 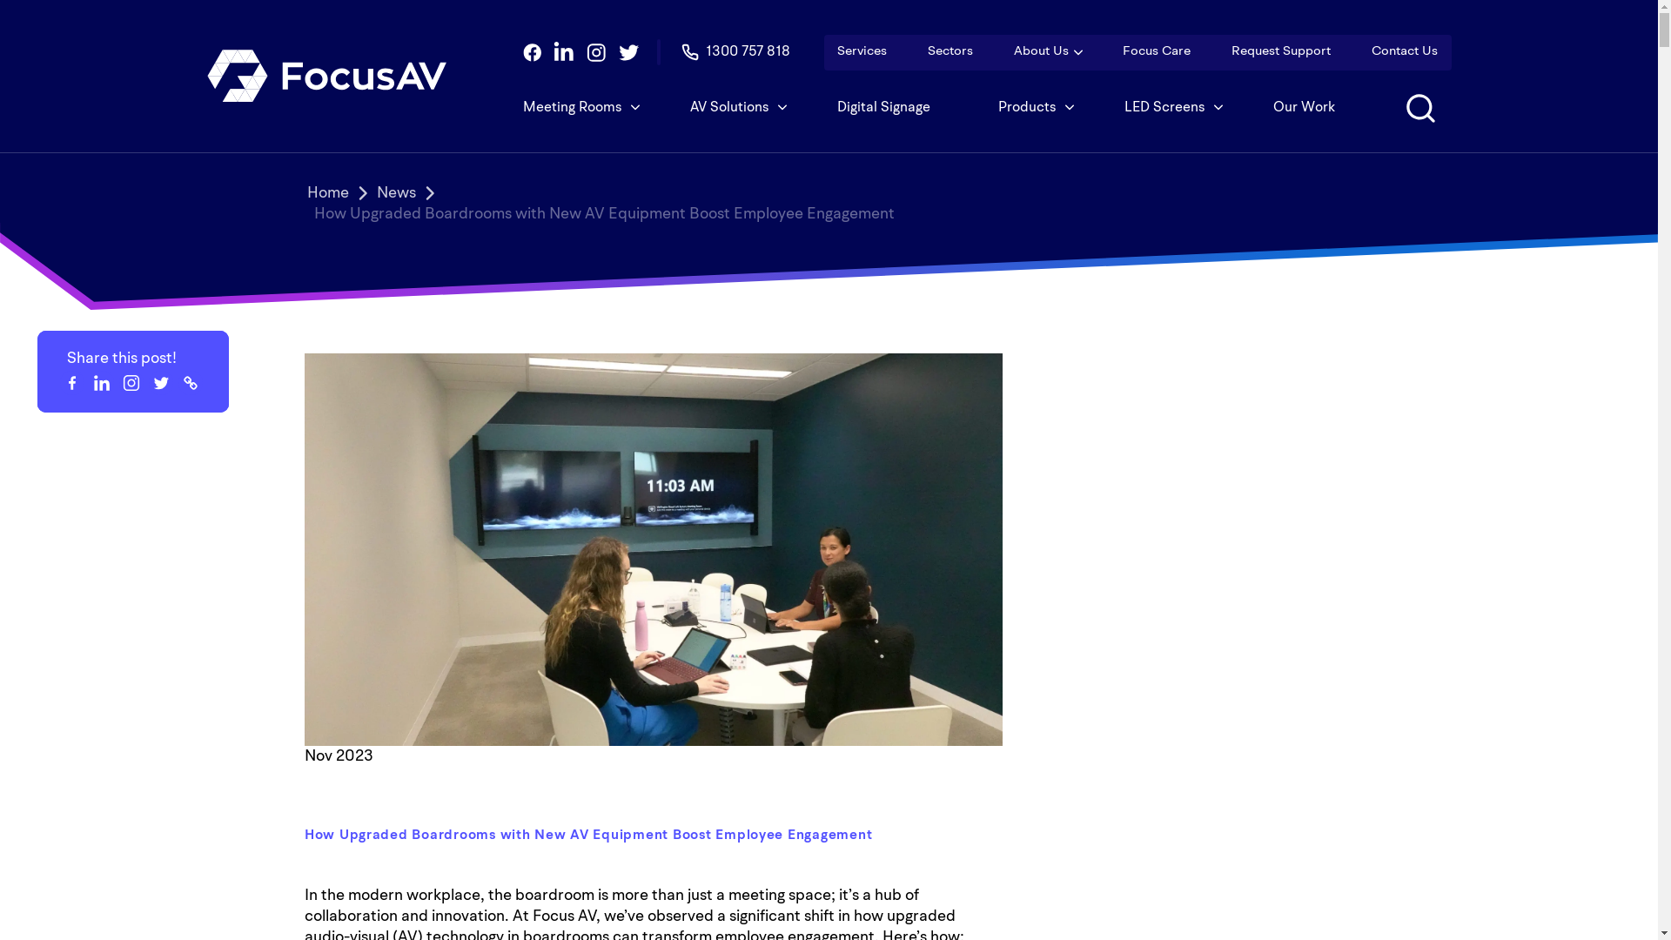 I want to click on Contact Us, so click(x=1405, y=52).